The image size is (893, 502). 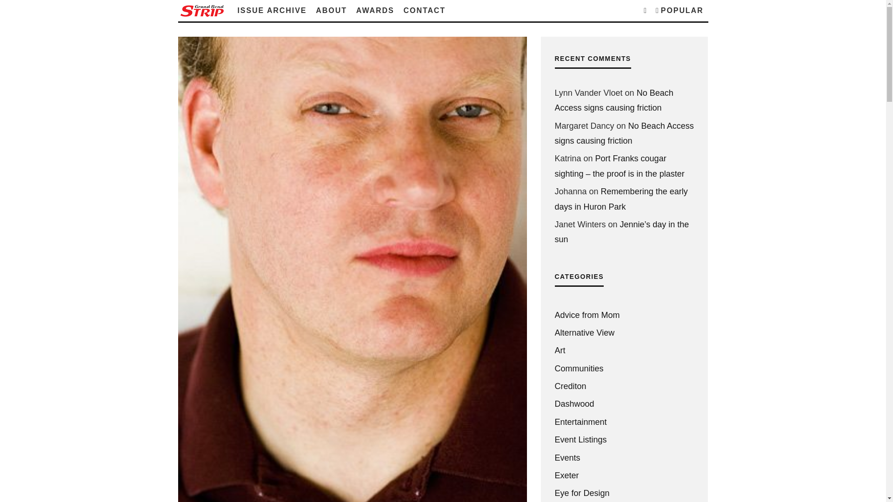 What do you see at coordinates (424, 11) in the screenshot?
I see `CONTACT` at bounding box center [424, 11].